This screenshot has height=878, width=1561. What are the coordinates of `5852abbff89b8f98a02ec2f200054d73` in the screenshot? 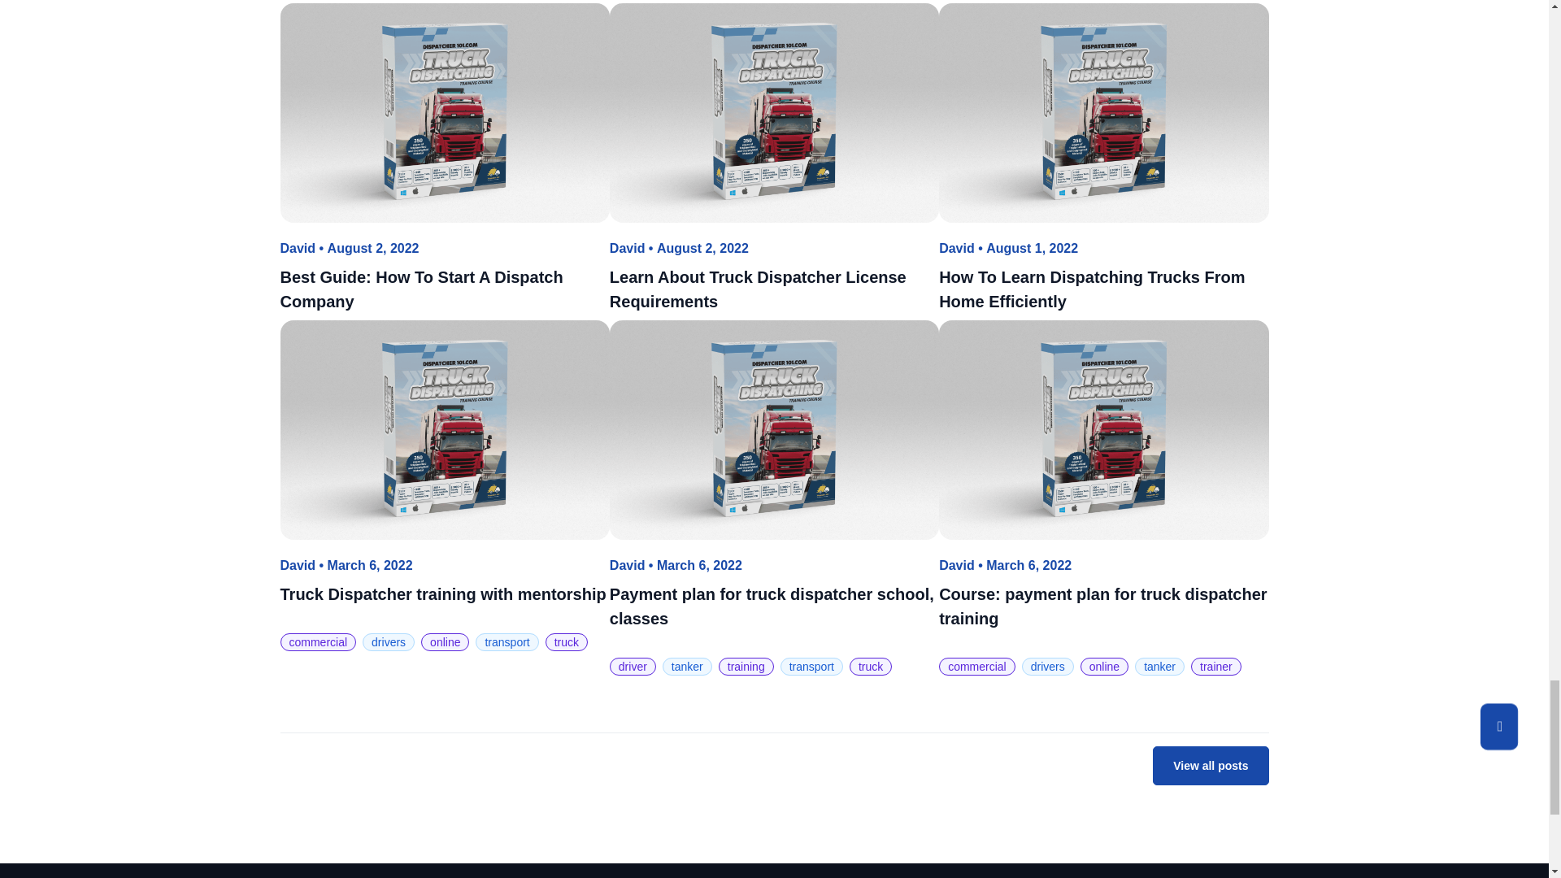 It's located at (444, 113).